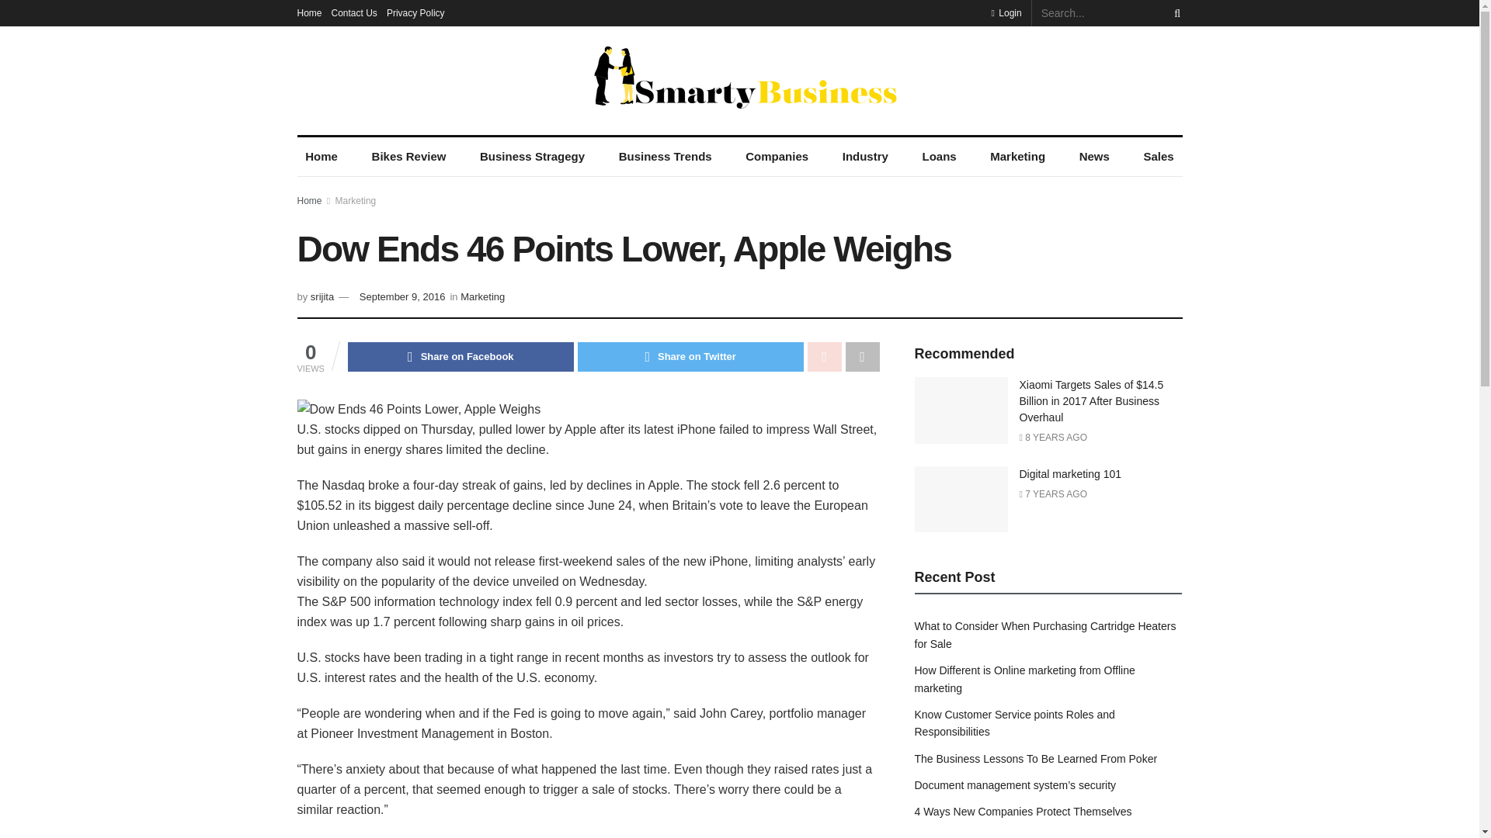 This screenshot has width=1491, height=838. Describe the element at coordinates (415, 12) in the screenshot. I see `Privacy Policy` at that location.